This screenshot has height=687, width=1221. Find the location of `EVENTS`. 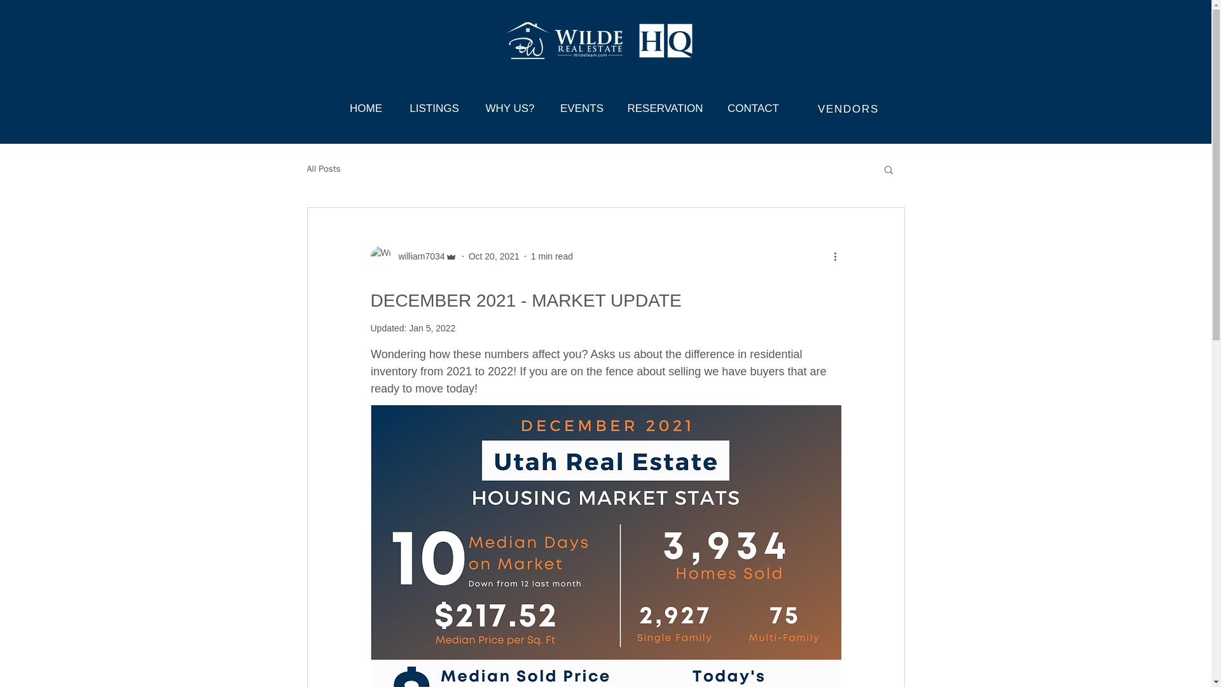

EVENTS is located at coordinates (583, 103).